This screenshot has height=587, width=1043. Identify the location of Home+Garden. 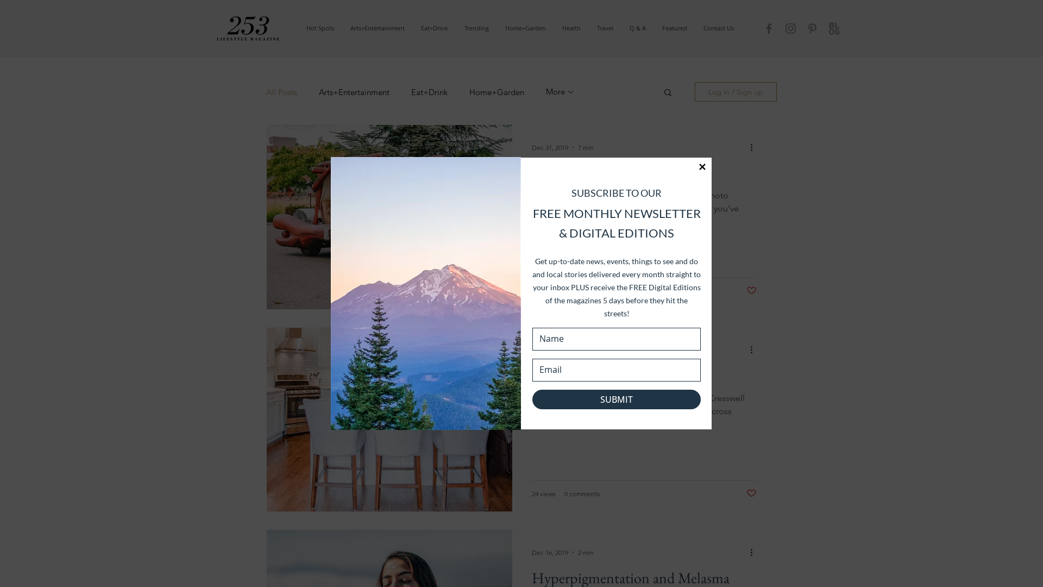
(497, 92).